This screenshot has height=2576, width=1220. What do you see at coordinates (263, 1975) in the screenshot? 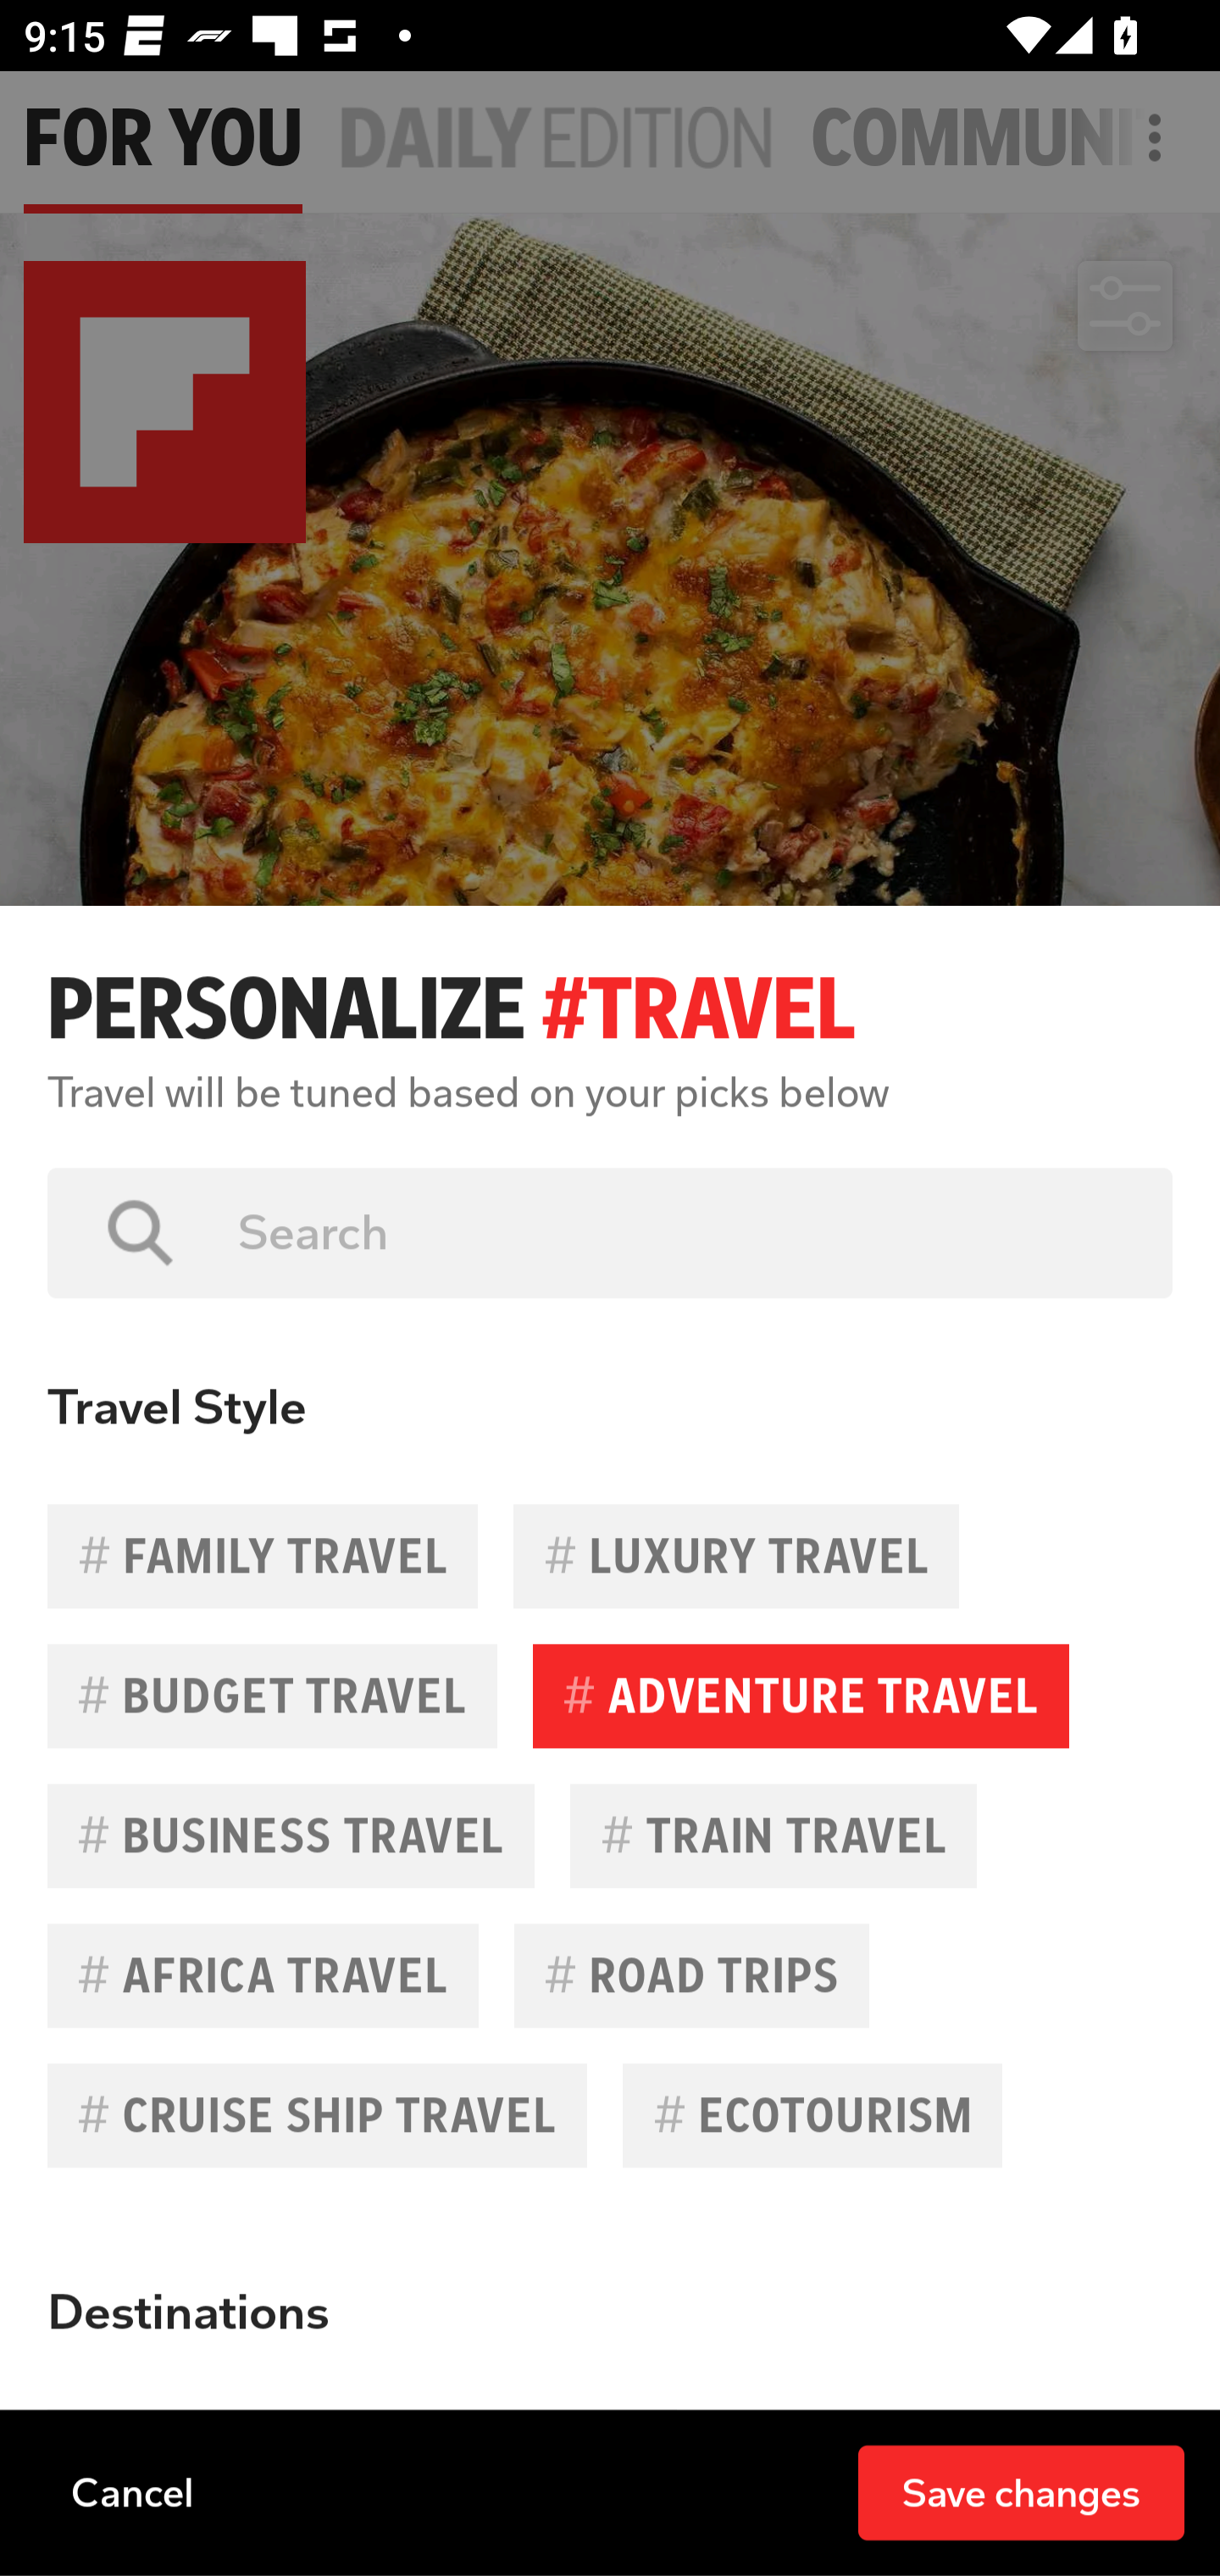
I see `# AFRICA TRAVEL` at bounding box center [263, 1975].